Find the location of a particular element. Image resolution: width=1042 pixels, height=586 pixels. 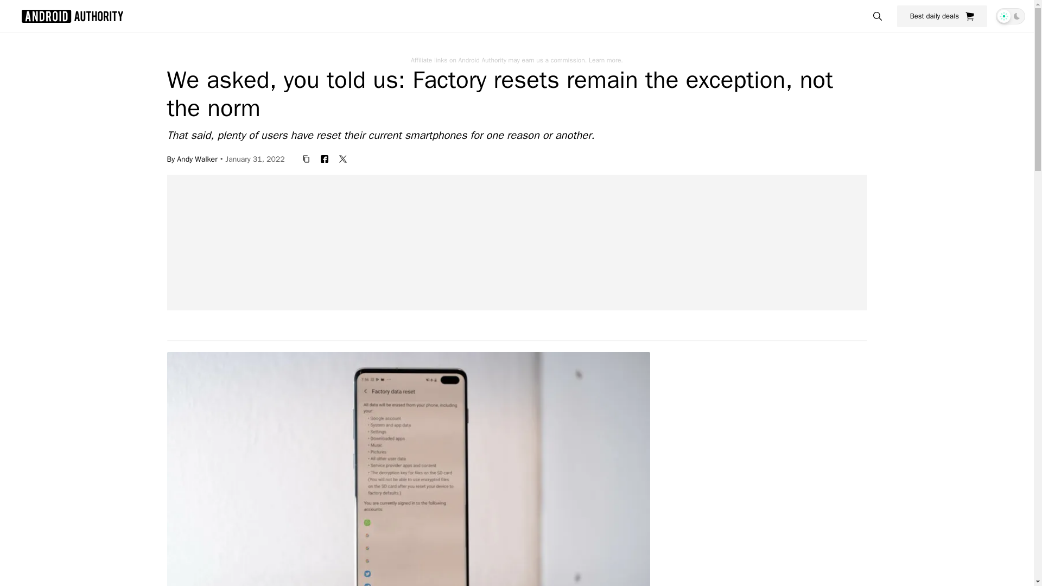

Learn more. is located at coordinates (606, 60).